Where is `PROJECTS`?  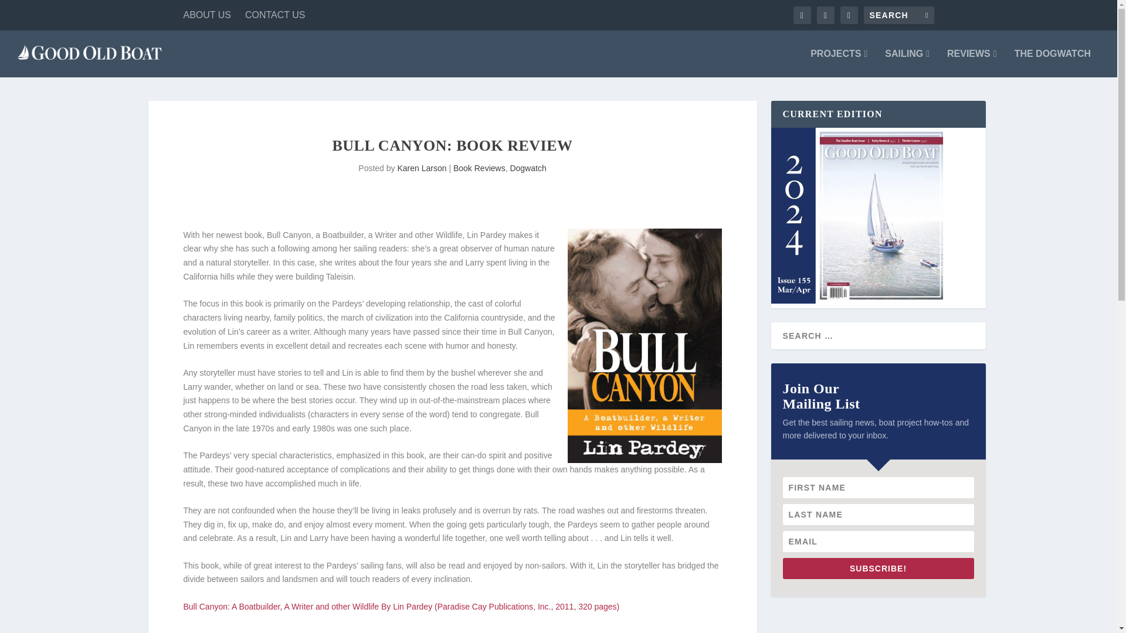
PROJECTS is located at coordinates (839, 63).